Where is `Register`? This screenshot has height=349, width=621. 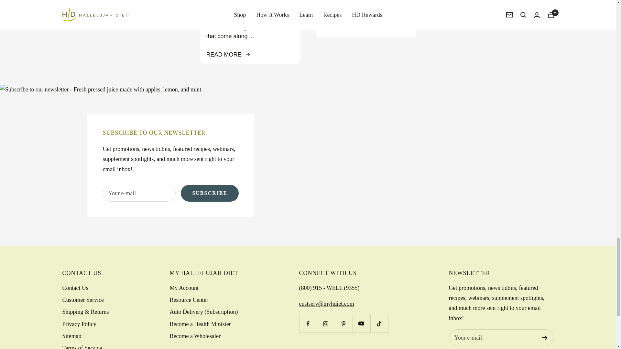 Register is located at coordinates (545, 337).